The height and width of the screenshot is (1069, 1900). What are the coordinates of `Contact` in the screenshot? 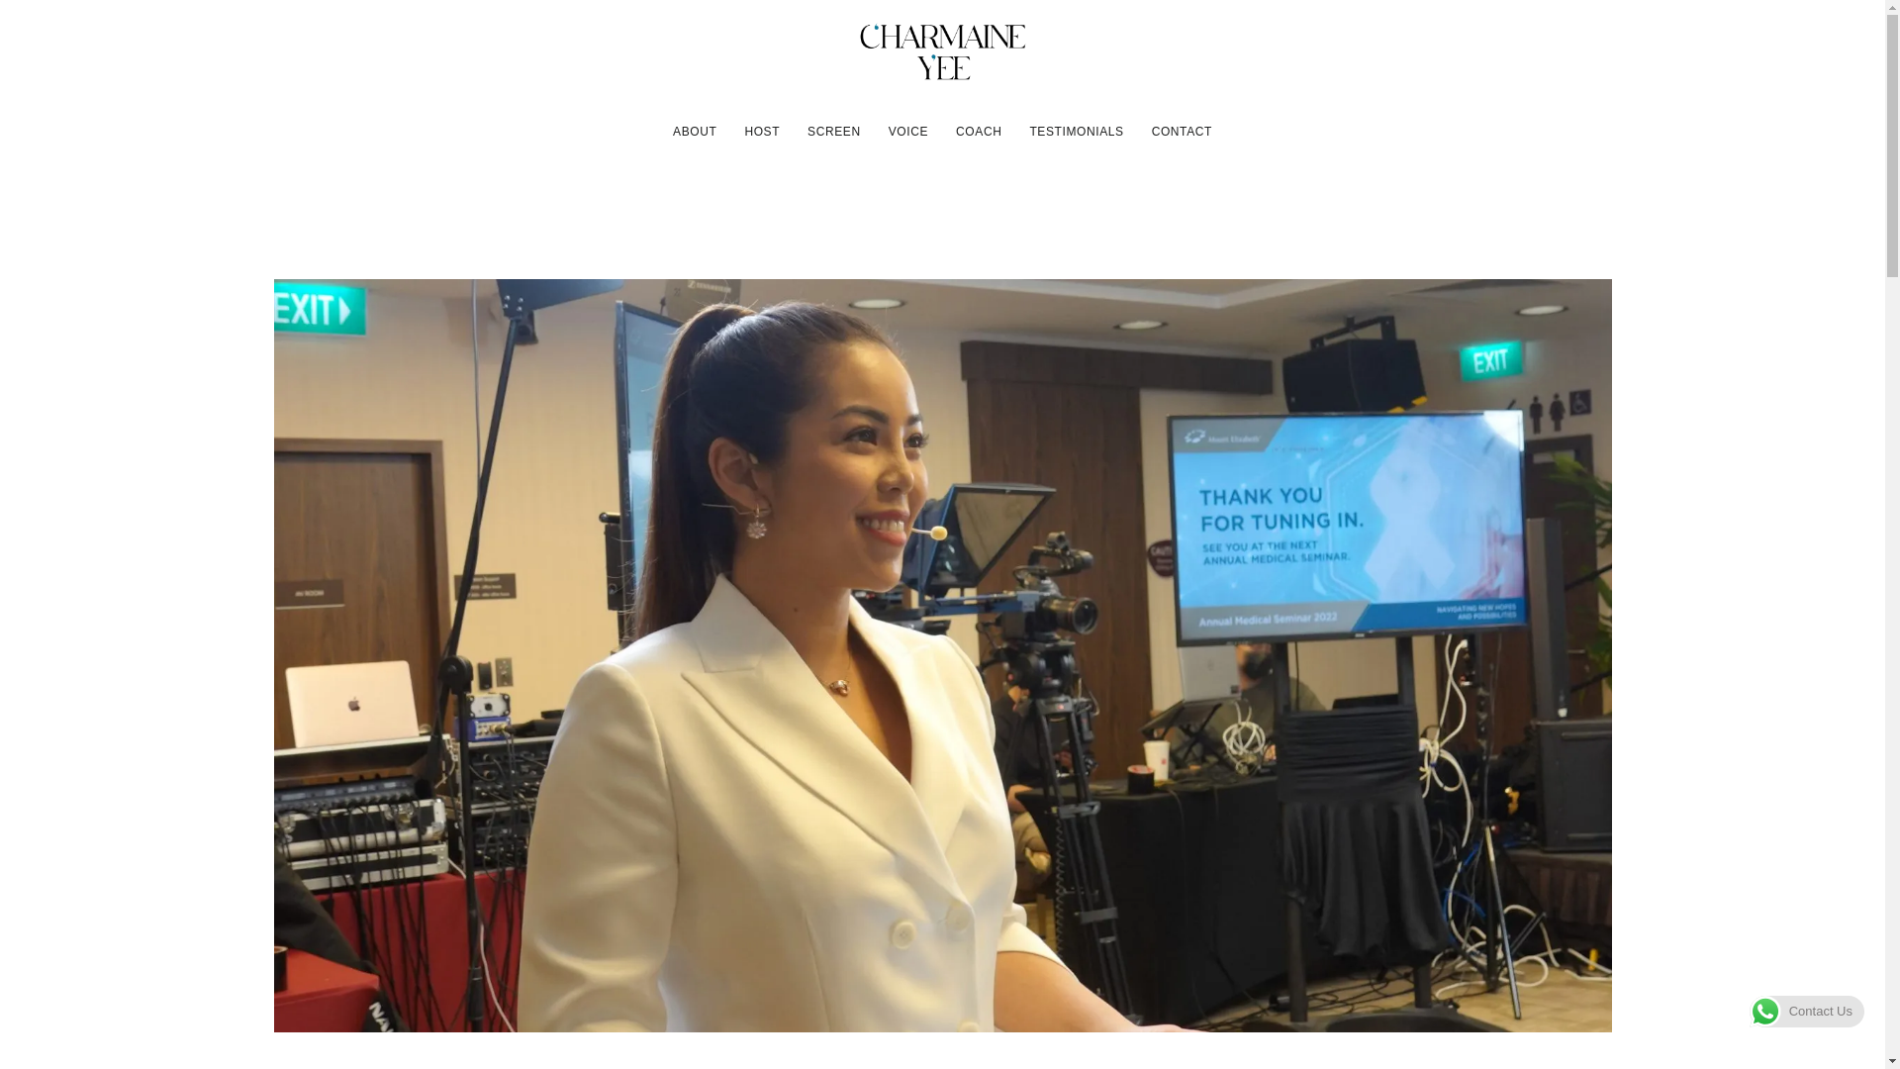 It's located at (1182, 132).